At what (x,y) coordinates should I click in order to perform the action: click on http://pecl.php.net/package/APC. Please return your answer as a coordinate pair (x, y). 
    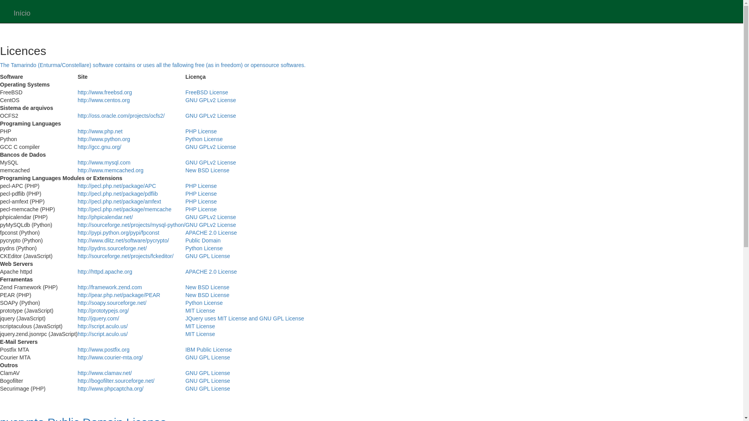
    Looking at the image, I should click on (117, 186).